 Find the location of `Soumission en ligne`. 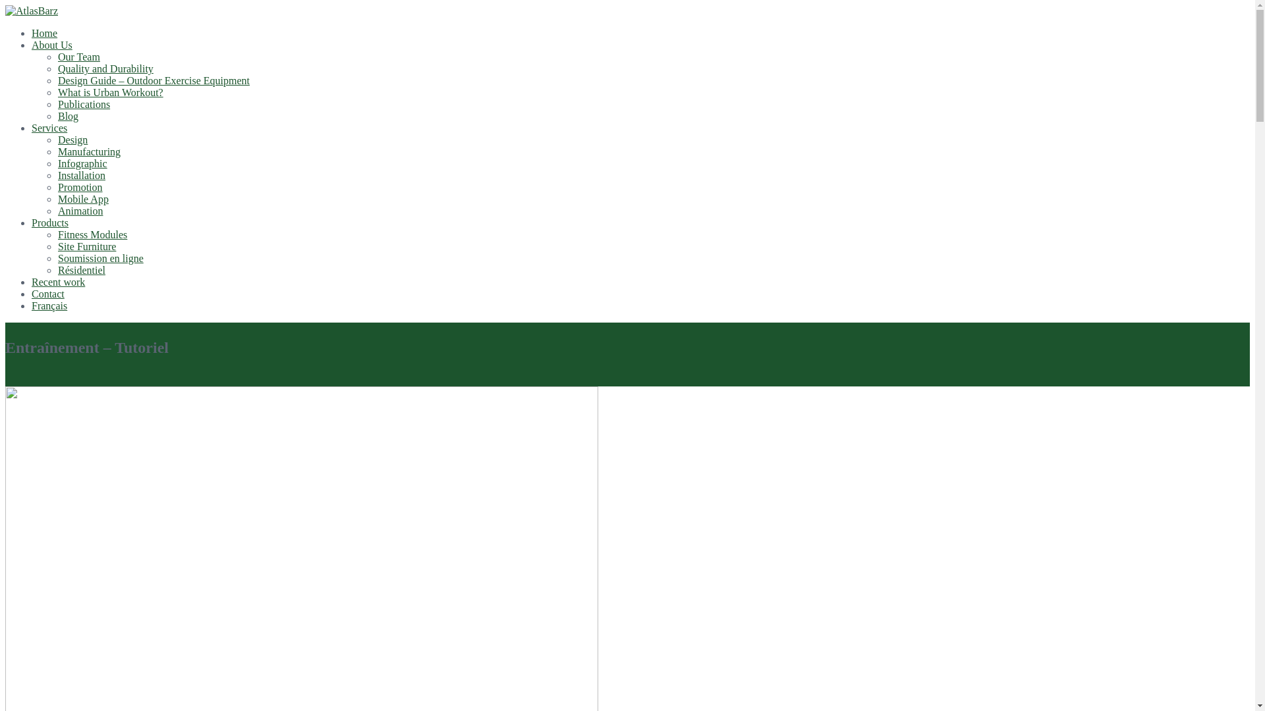

Soumission en ligne is located at coordinates (101, 258).